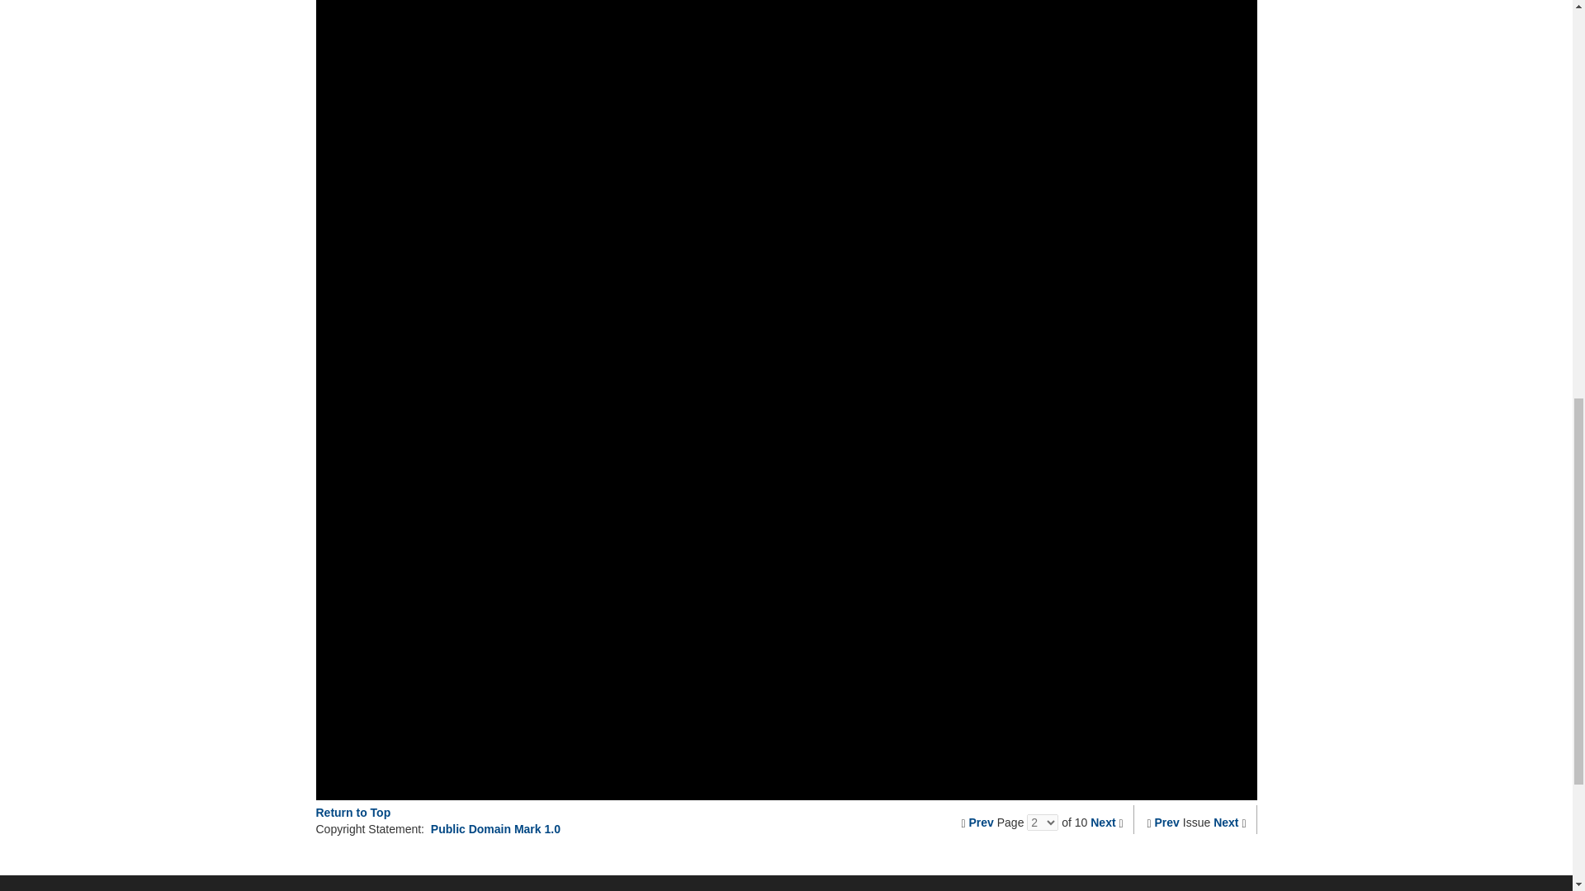 The width and height of the screenshot is (1585, 891). I want to click on Public Domain Mark 1.0, so click(495, 828).